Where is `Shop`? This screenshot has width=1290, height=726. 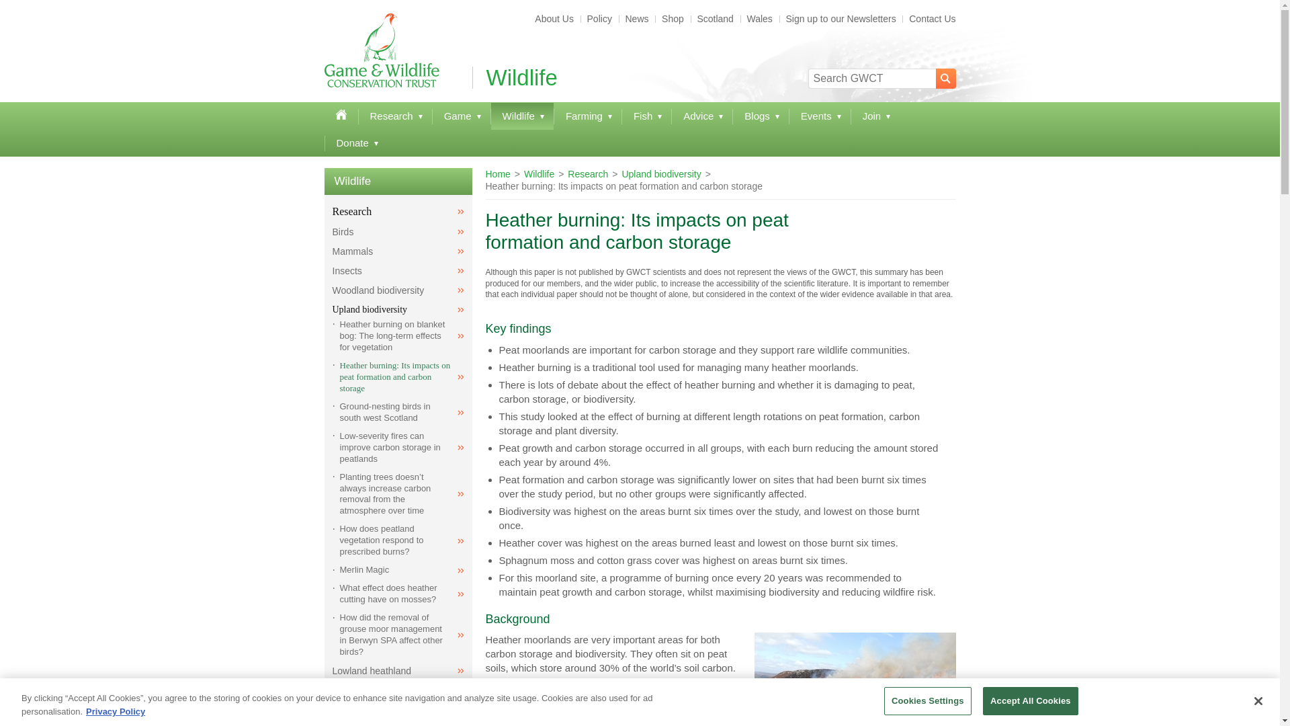 Shop is located at coordinates (673, 19).